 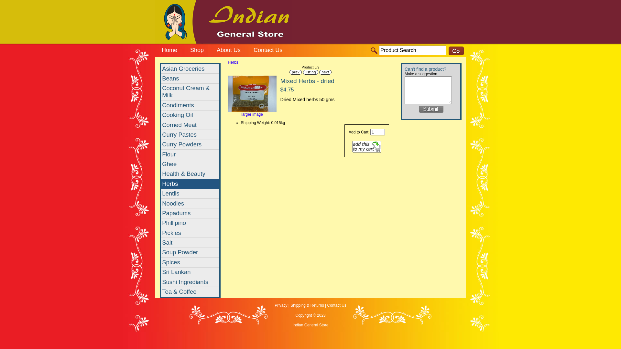 What do you see at coordinates (190, 213) in the screenshot?
I see `Papadums` at bounding box center [190, 213].